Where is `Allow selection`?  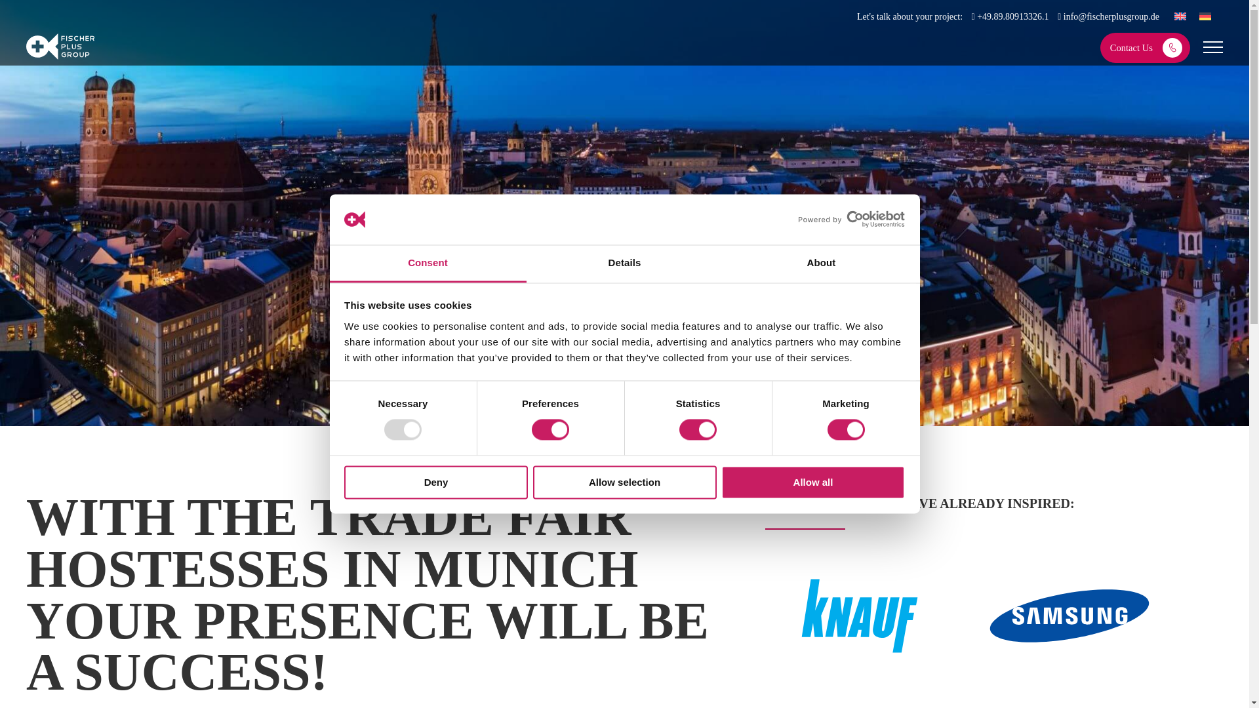 Allow selection is located at coordinates (624, 482).